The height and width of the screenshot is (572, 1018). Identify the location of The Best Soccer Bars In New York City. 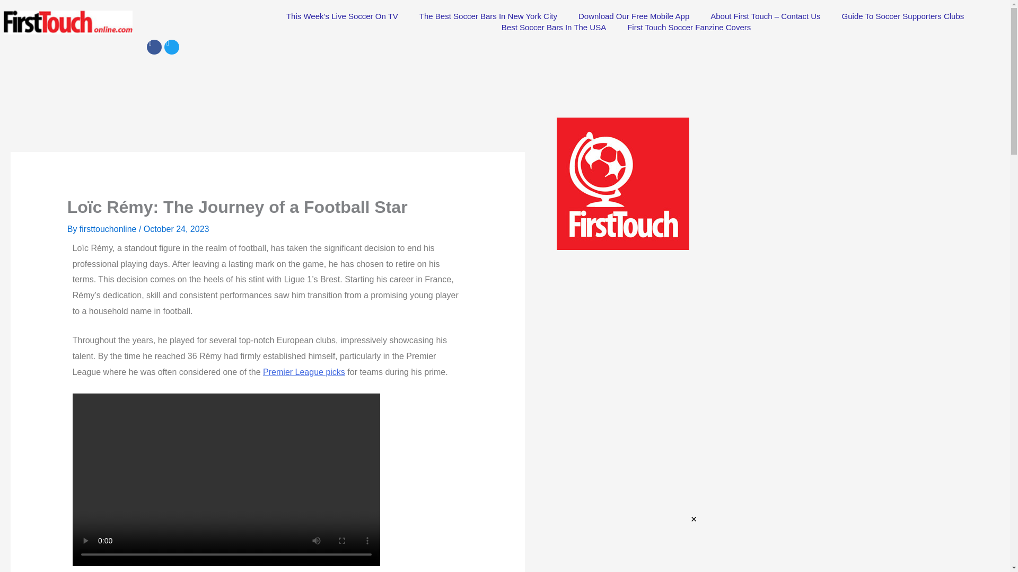
(488, 16).